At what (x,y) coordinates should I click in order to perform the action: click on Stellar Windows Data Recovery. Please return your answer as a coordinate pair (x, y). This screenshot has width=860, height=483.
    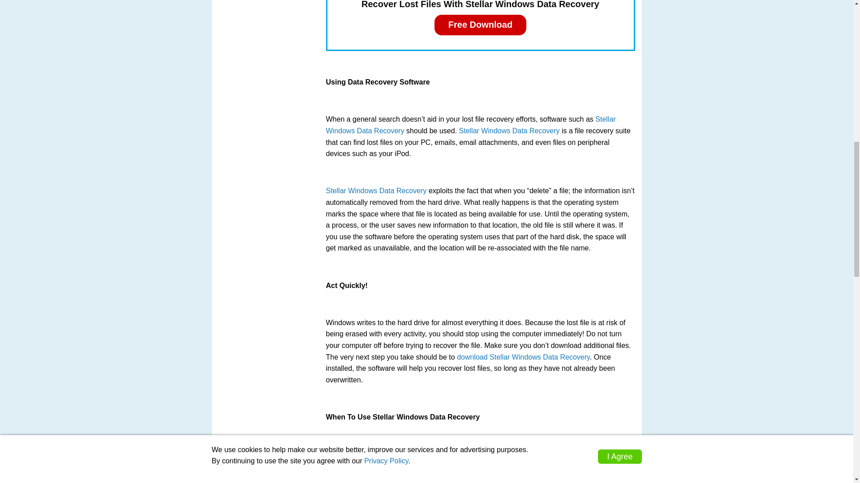
    Looking at the image, I should click on (376, 191).